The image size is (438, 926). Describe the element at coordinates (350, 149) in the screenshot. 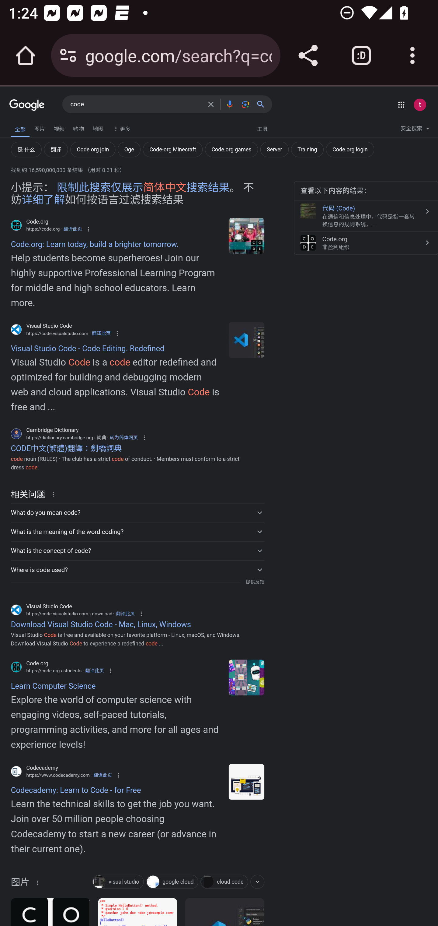

I see `添加“Code.org login” Code.org login` at that location.